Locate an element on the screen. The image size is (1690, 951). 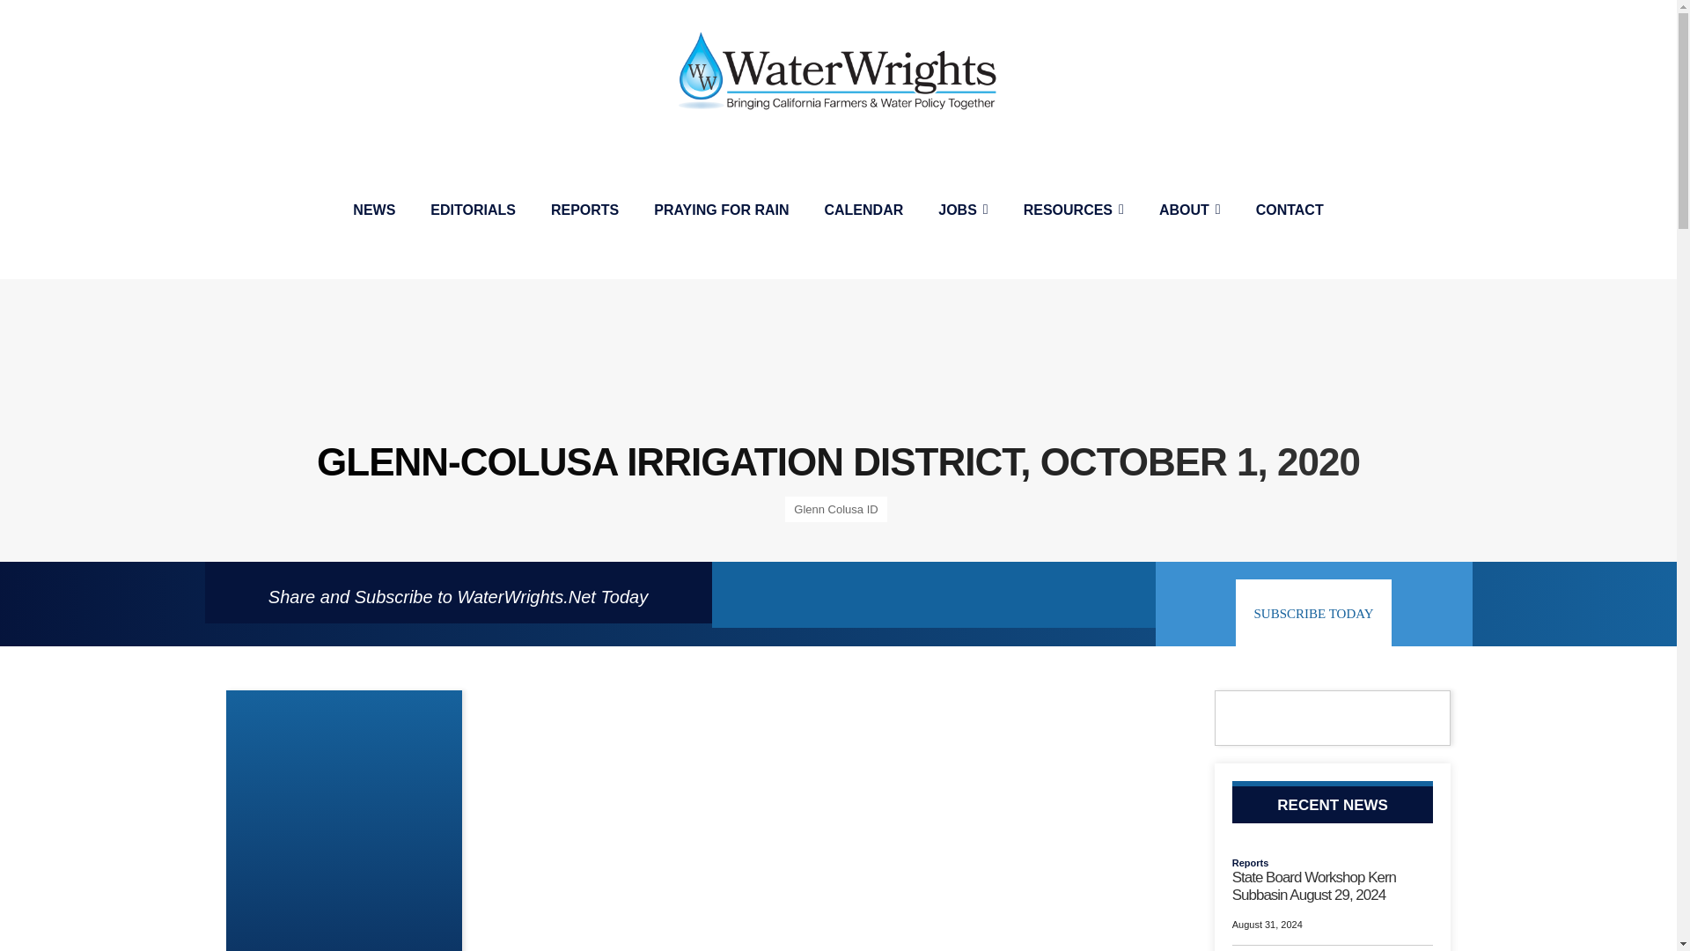
EDITORIALS is located at coordinates (473, 210).